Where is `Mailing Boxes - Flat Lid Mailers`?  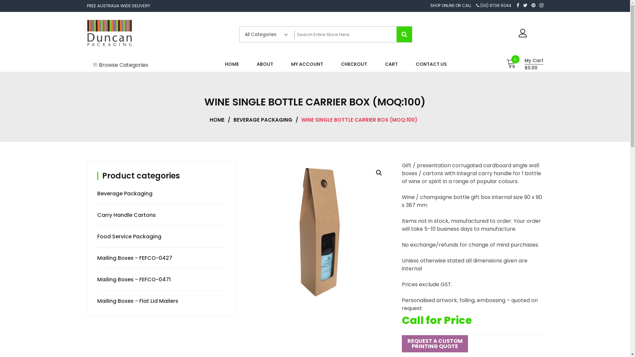 Mailing Boxes - Flat Lid Mailers is located at coordinates (139, 301).